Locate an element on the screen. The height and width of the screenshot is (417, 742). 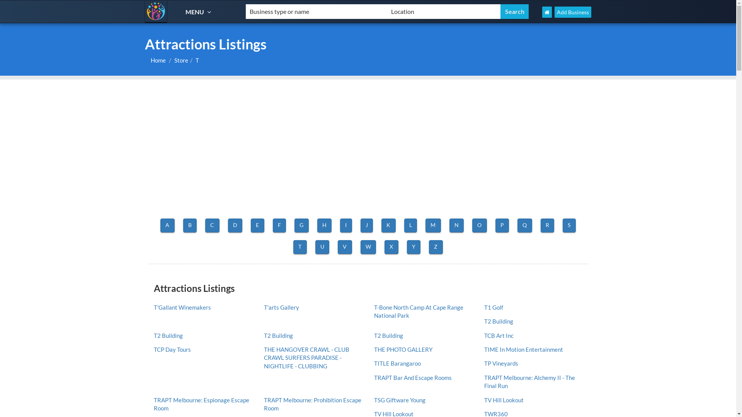
M is located at coordinates (433, 225).